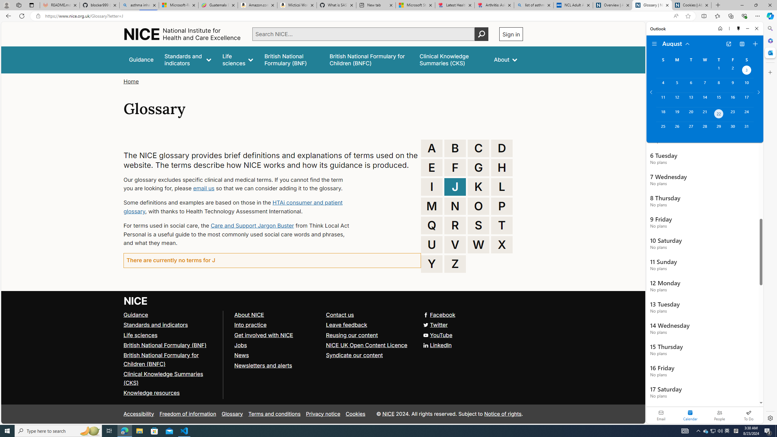 The image size is (777, 437). What do you see at coordinates (232, 414) in the screenshot?
I see `Glossary` at bounding box center [232, 414].